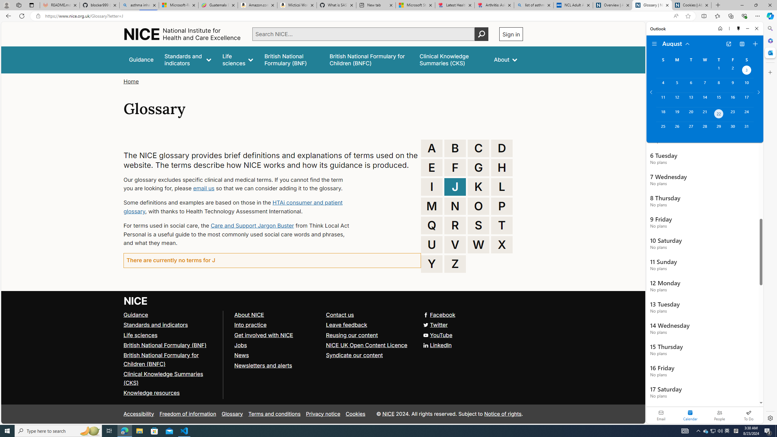 The image size is (777, 437). What do you see at coordinates (232, 414) in the screenshot?
I see `Glossary` at bounding box center [232, 414].